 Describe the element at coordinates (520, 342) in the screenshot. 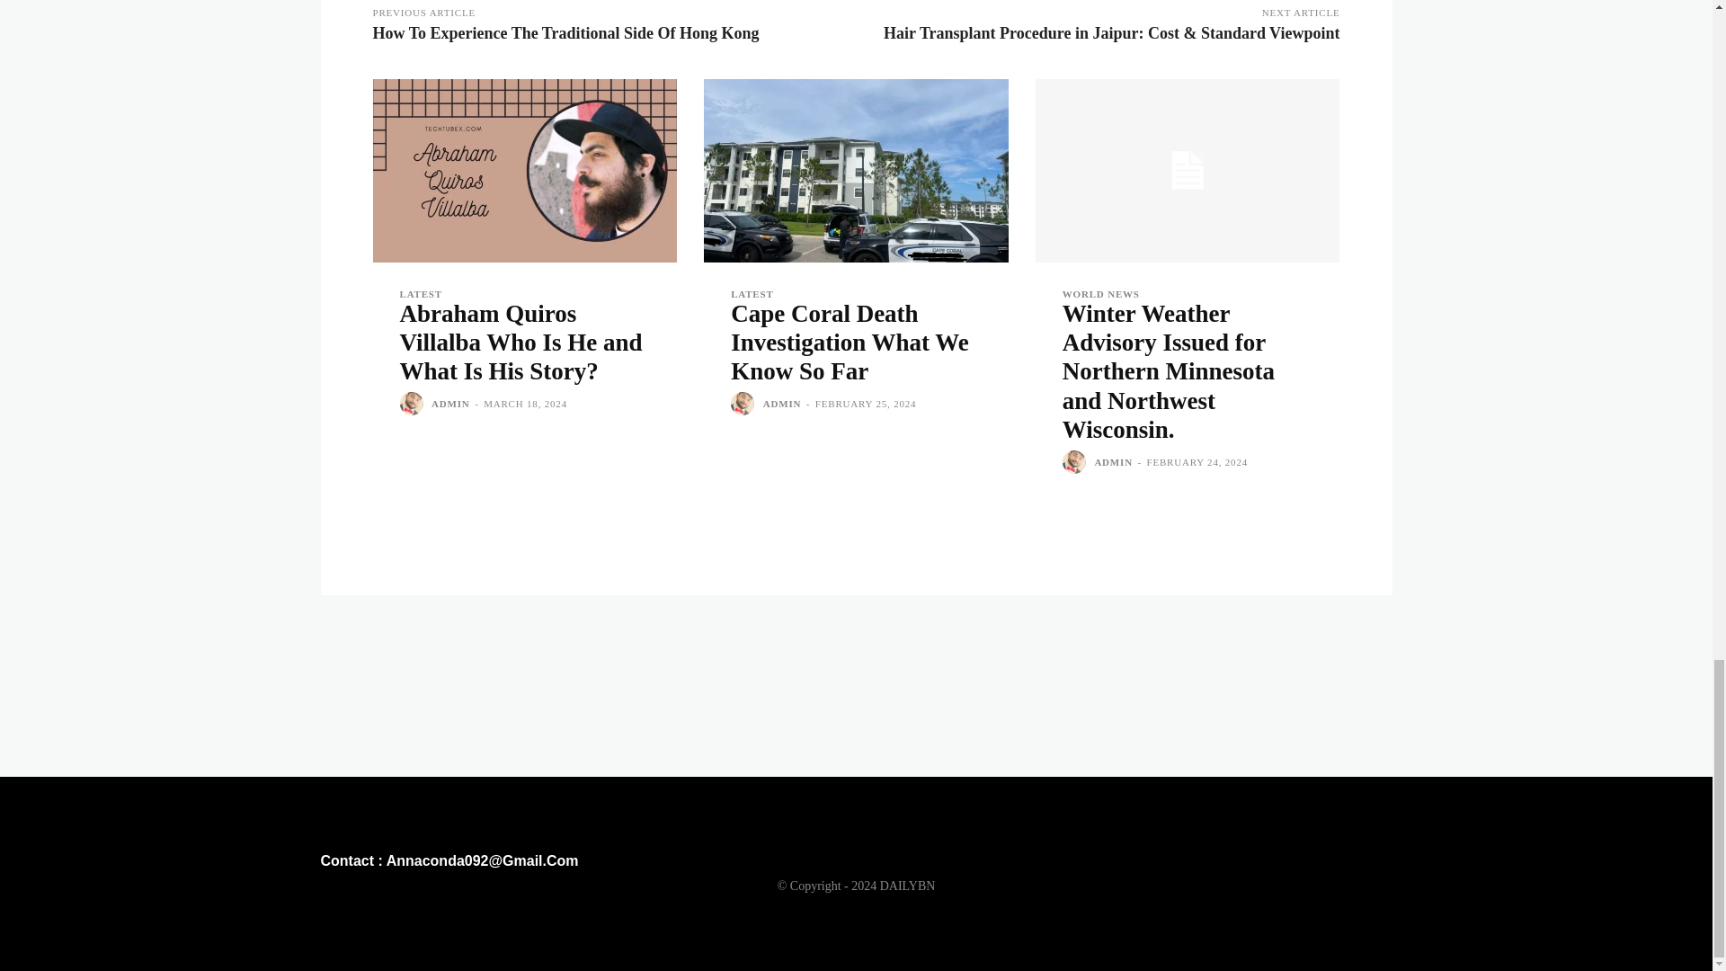

I see `Abraham Quiros Villalba Who Is He and What Is His Story?` at that location.